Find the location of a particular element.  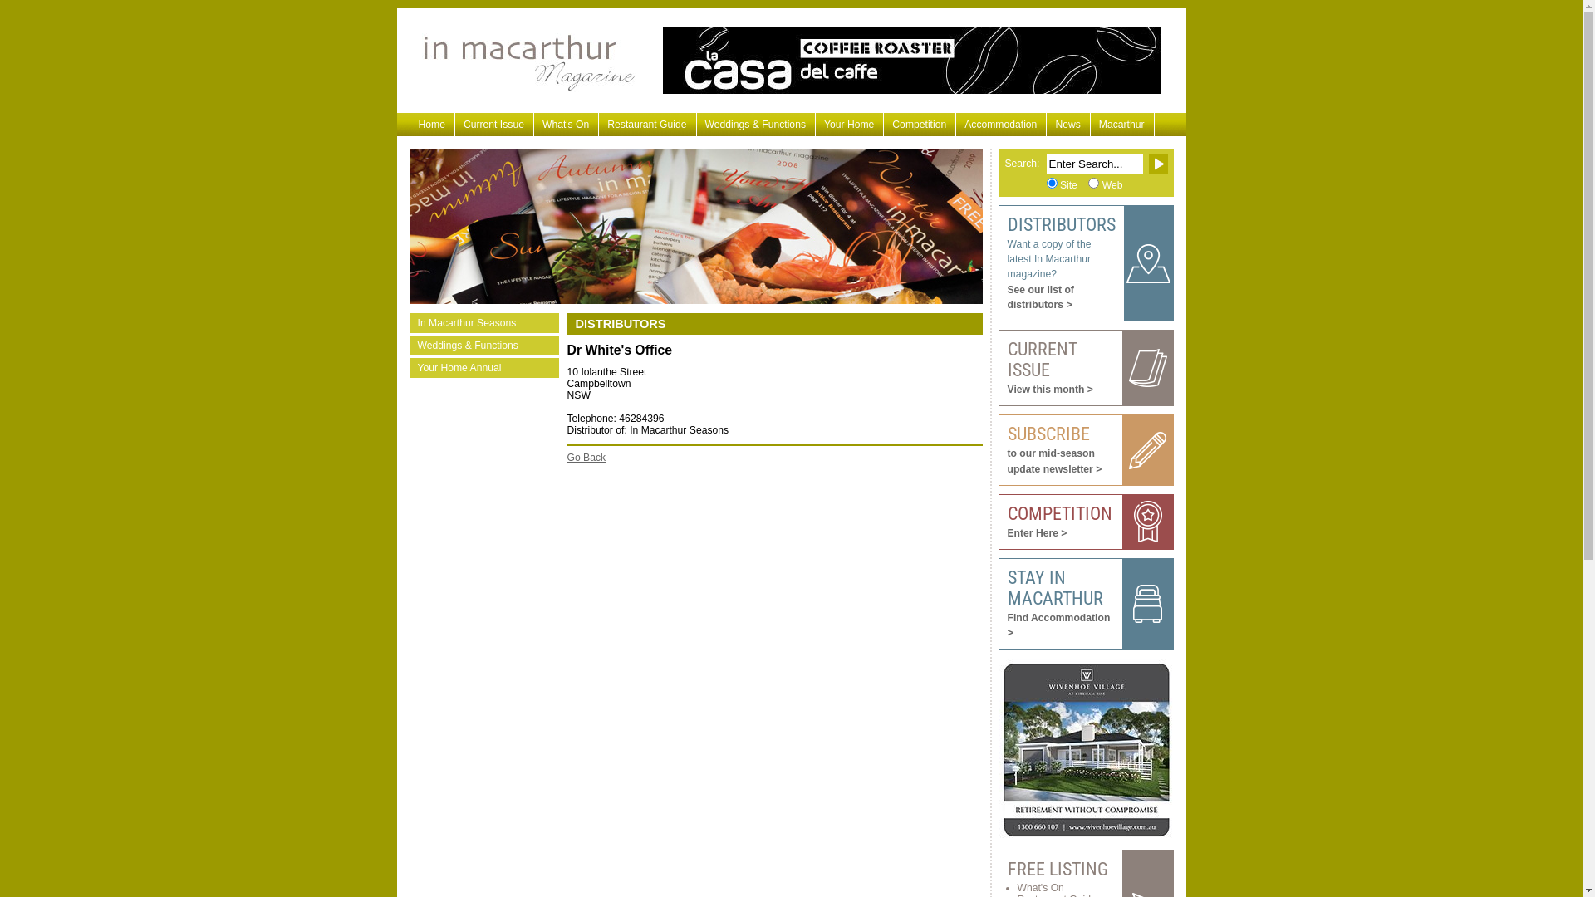

View this month > is located at coordinates (1050, 390).